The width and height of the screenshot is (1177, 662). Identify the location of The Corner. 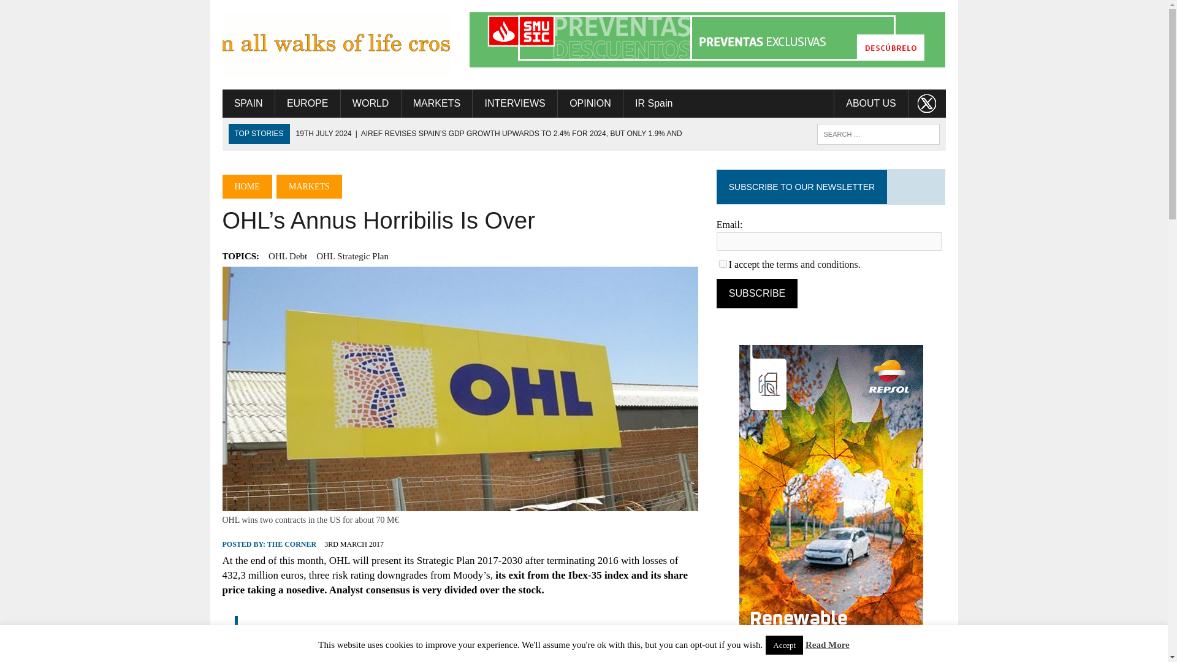
(336, 45).